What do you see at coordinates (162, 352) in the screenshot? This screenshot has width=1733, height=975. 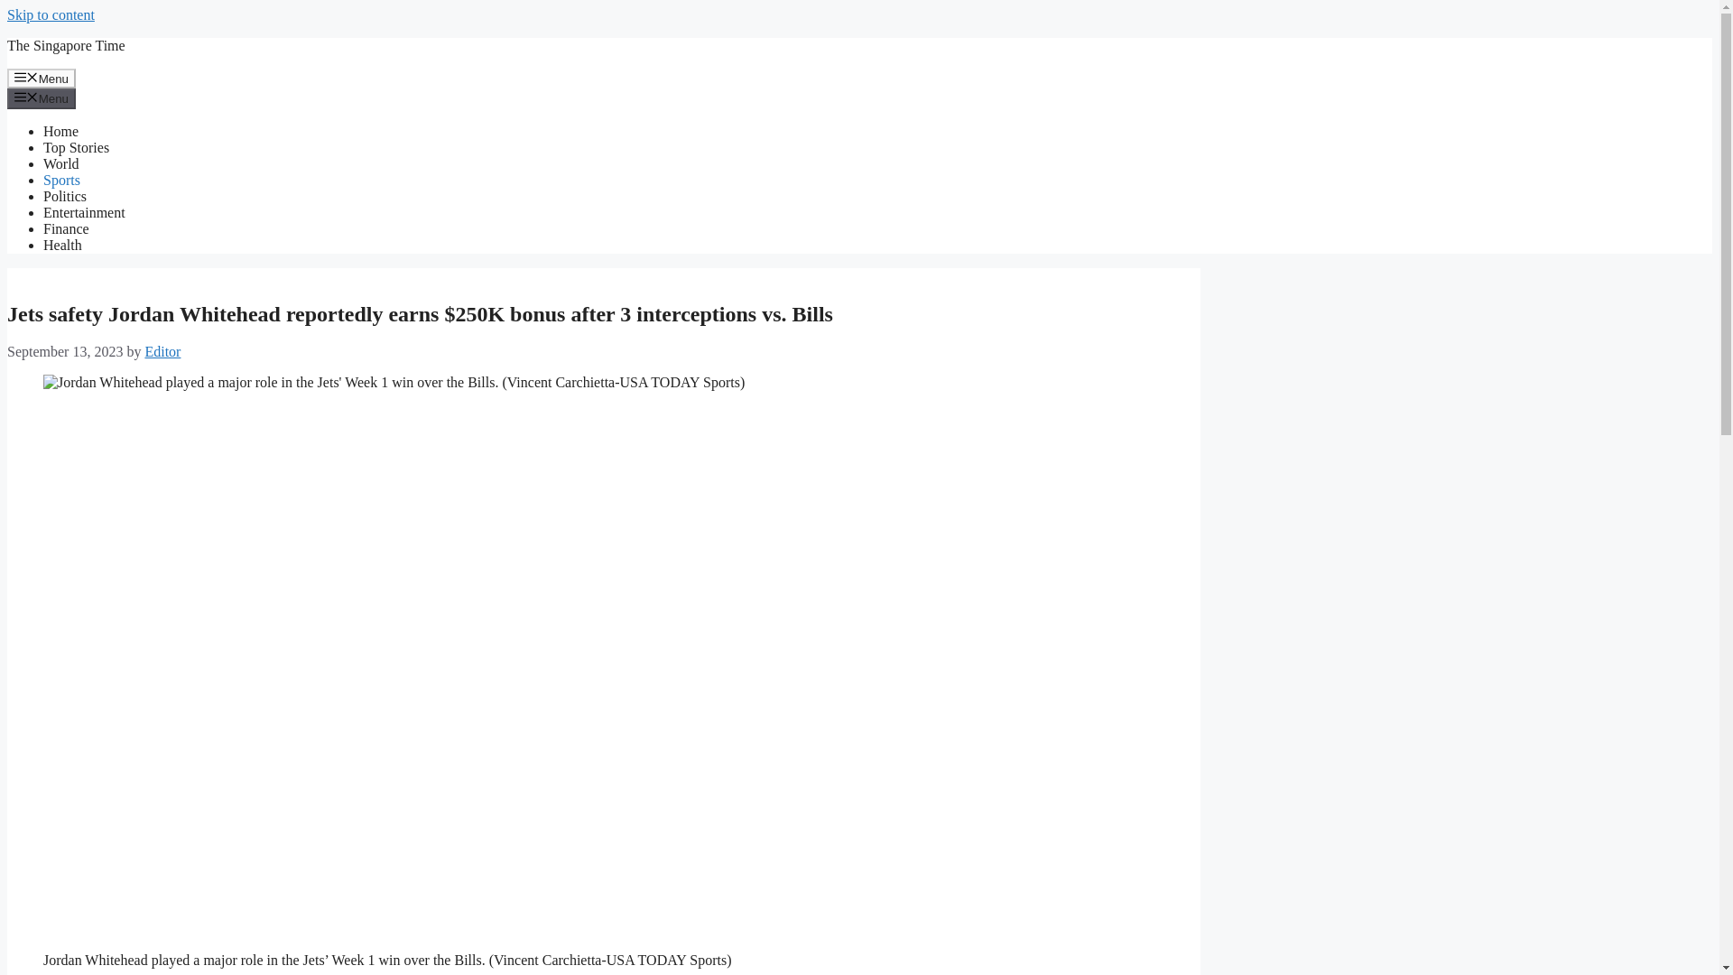 I see `Editor` at bounding box center [162, 352].